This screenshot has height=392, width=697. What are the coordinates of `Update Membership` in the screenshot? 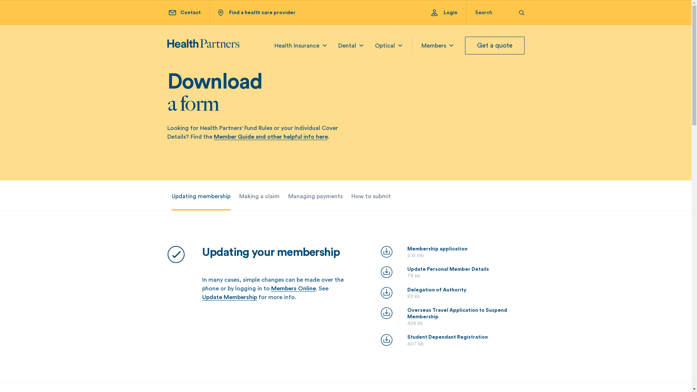 It's located at (229, 298).